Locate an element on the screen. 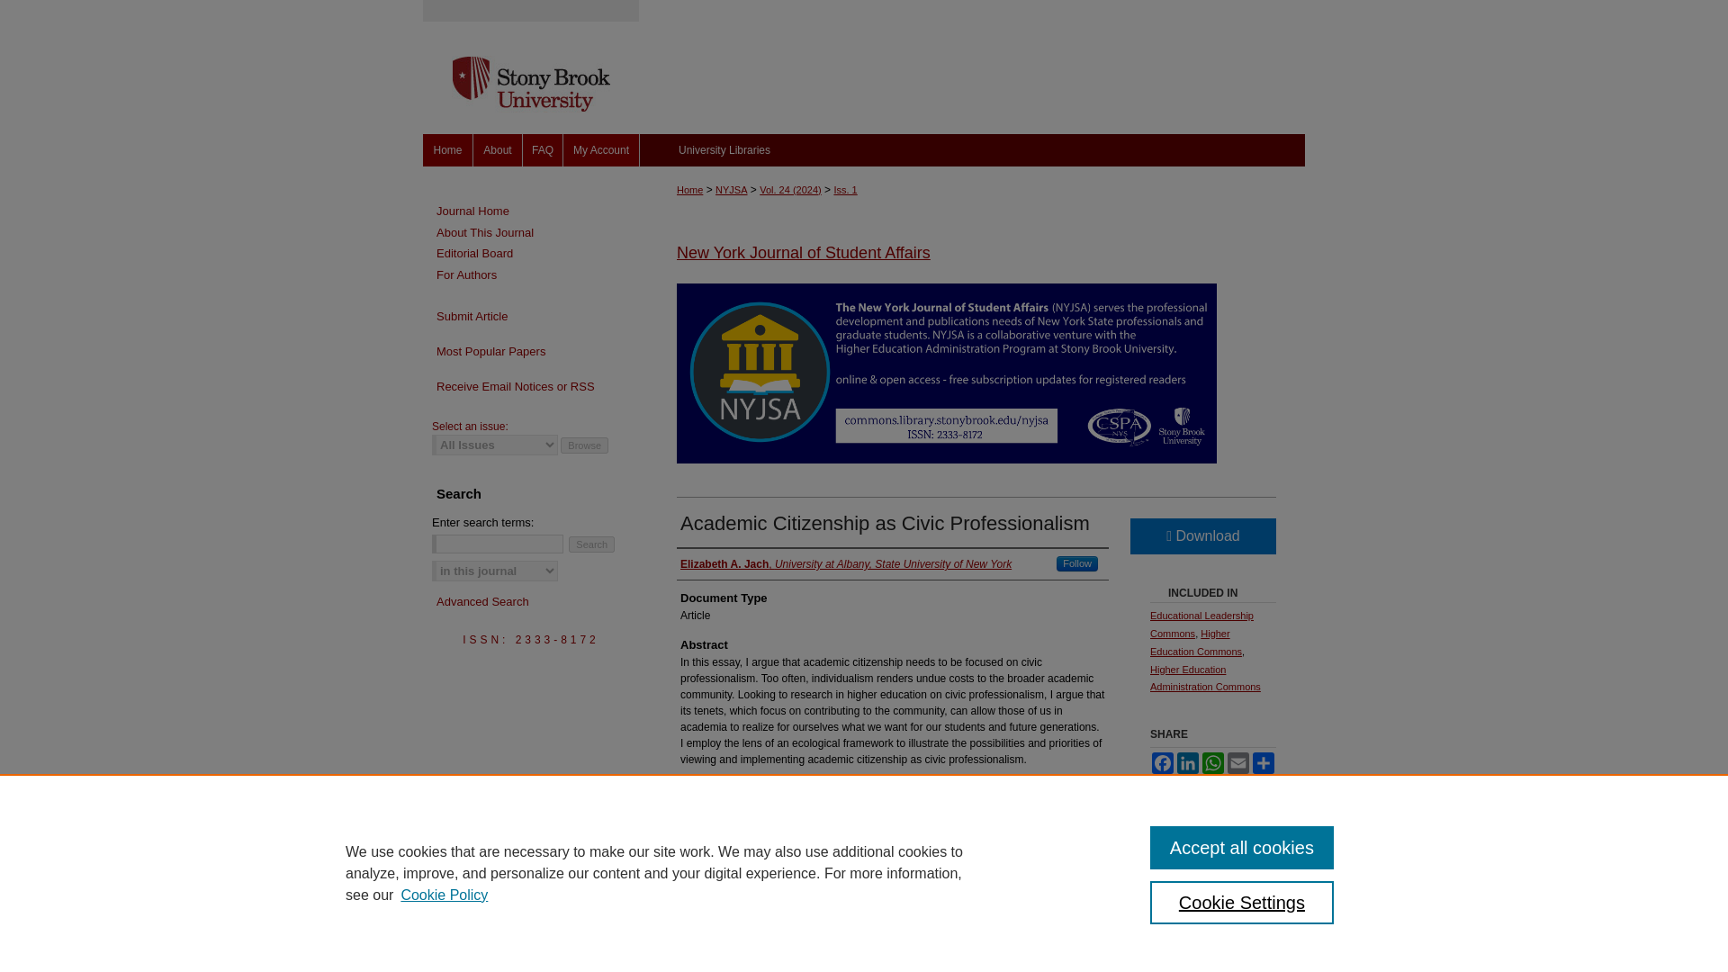 This screenshot has height=972, width=1728. For Authors is located at coordinates (538, 275).